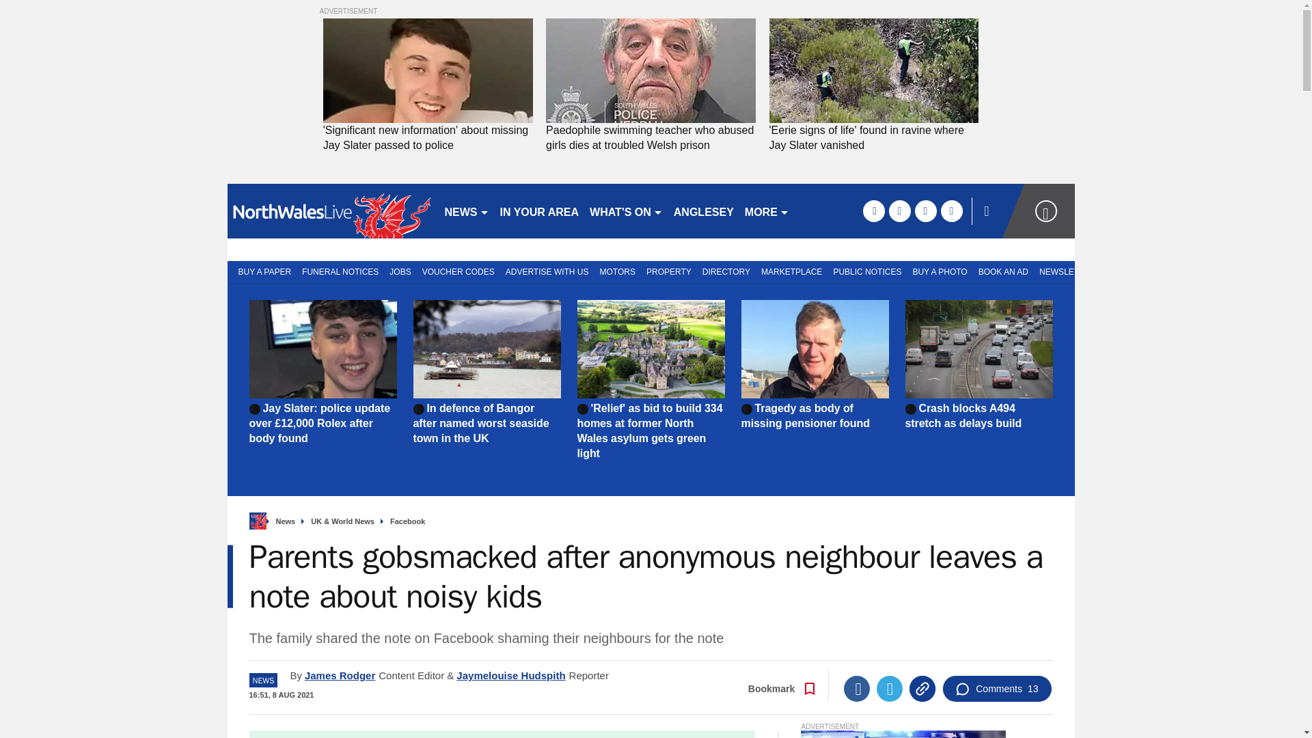 Image resolution: width=1312 pixels, height=738 pixels. What do you see at coordinates (996, 689) in the screenshot?
I see `Comments` at bounding box center [996, 689].